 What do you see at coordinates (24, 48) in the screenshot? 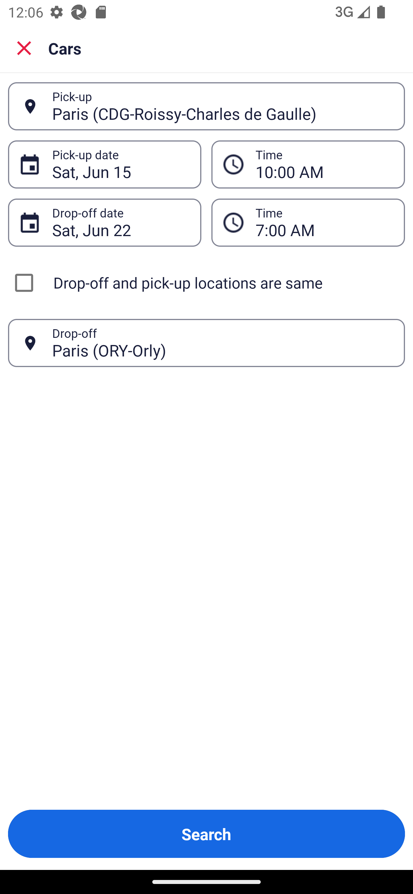
I see `Close search screen` at bounding box center [24, 48].